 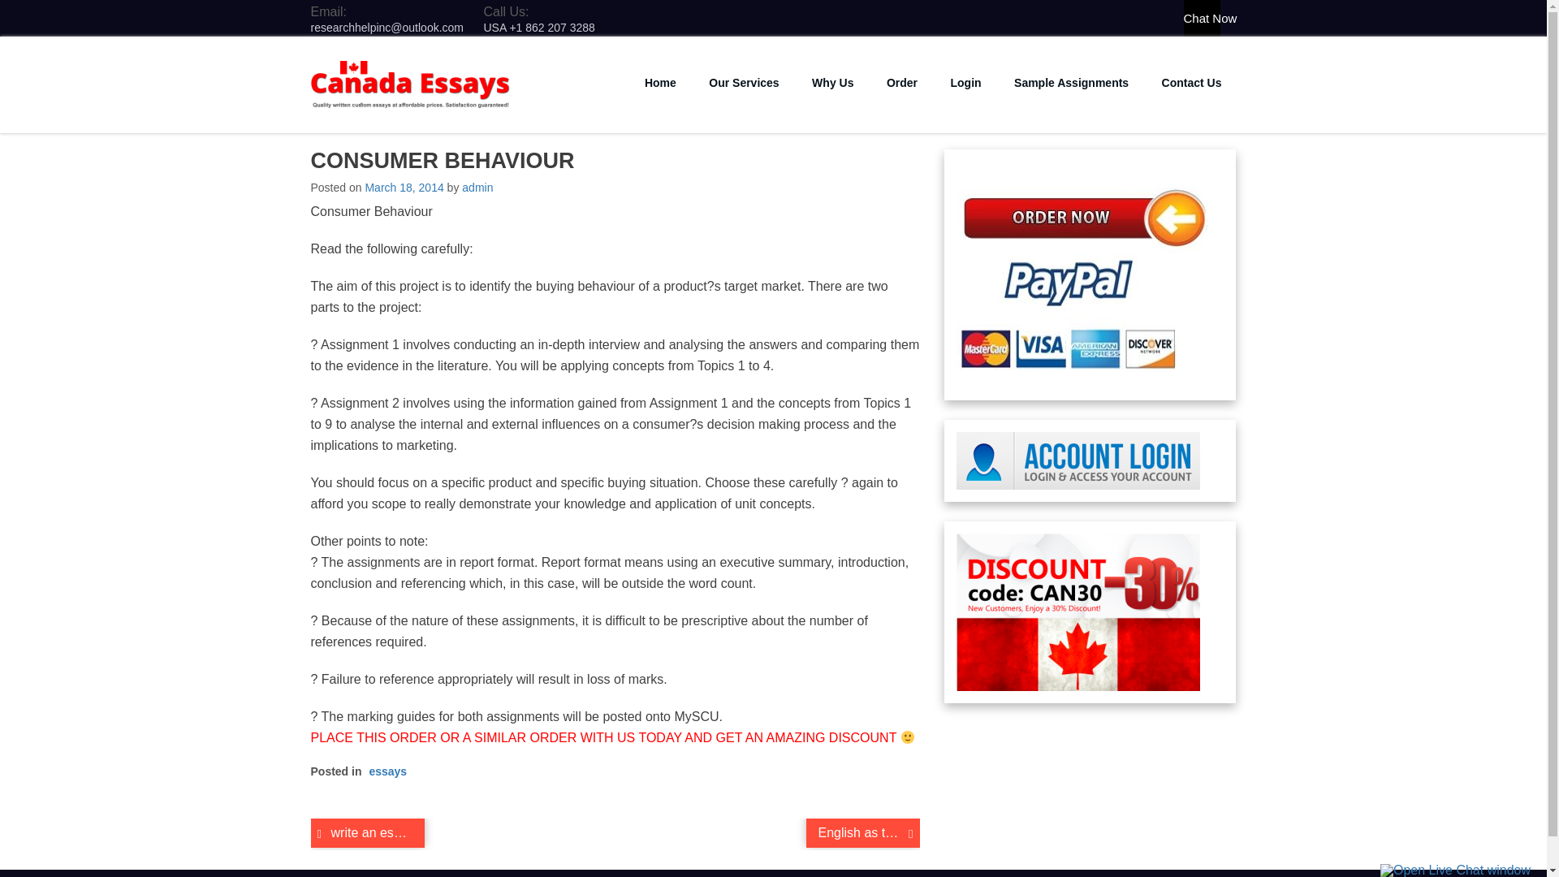 What do you see at coordinates (862, 833) in the screenshot?
I see `English as the official company language` at bounding box center [862, 833].